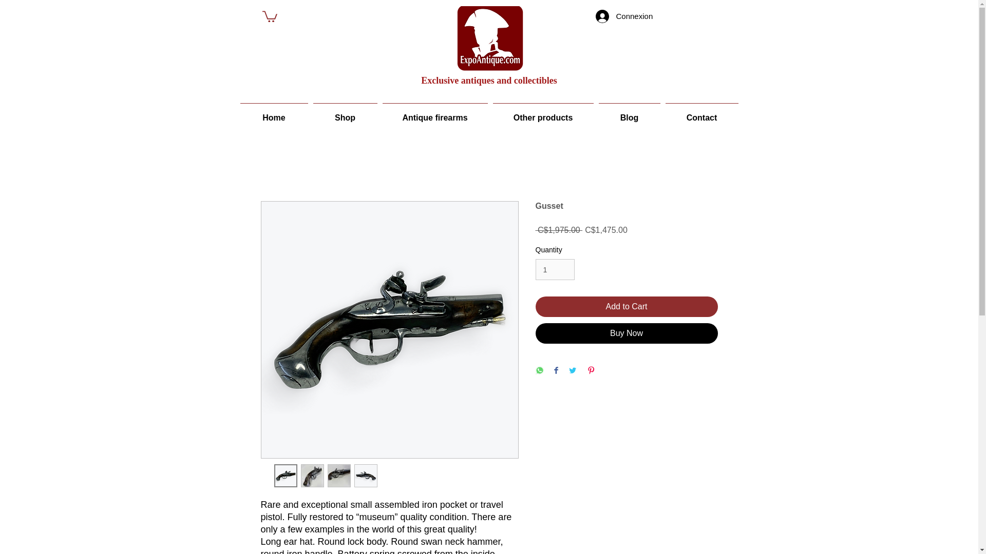  I want to click on Connexion, so click(624, 16).